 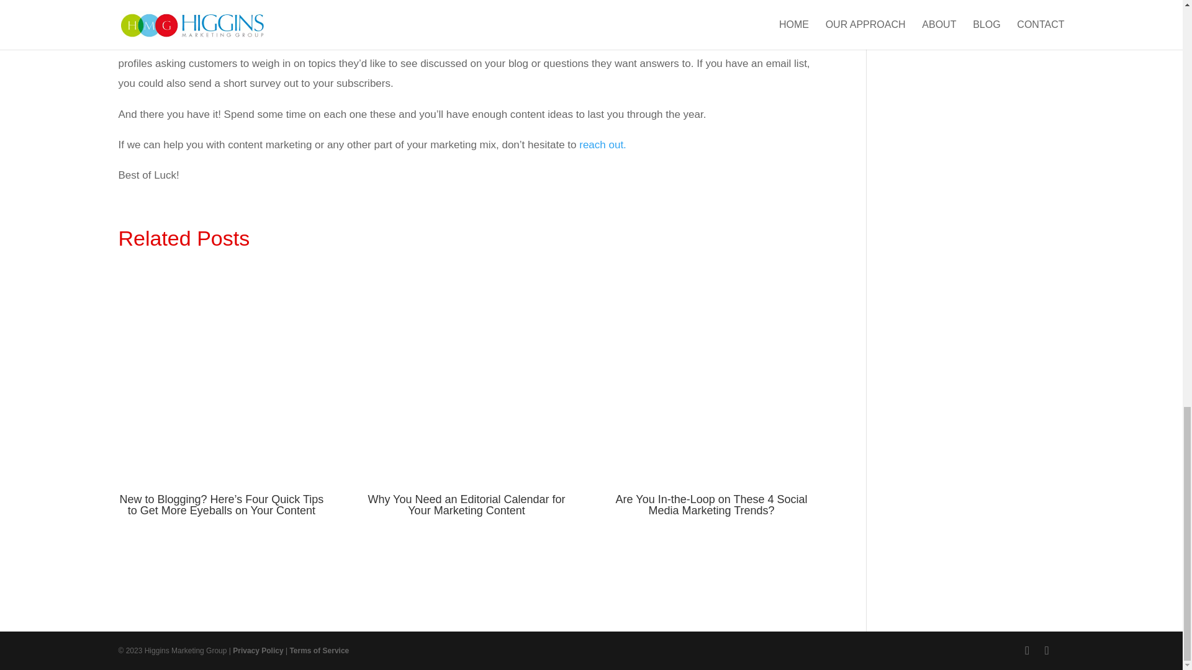 What do you see at coordinates (319, 651) in the screenshot?
I see `Terms of Service` at bounding box center [319, 651].